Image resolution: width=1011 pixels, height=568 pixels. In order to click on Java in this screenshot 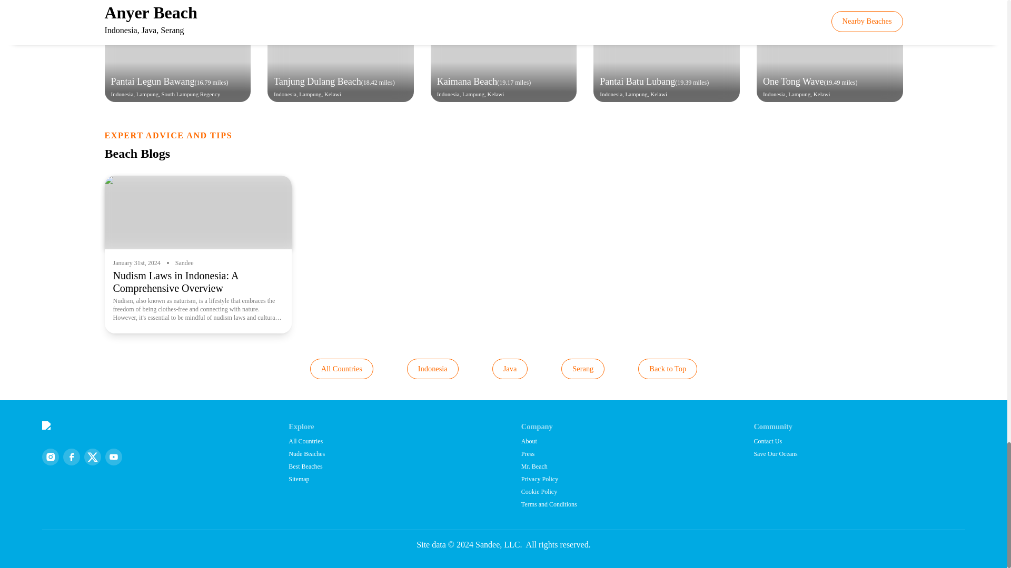, I will do `click(510, 369)`.